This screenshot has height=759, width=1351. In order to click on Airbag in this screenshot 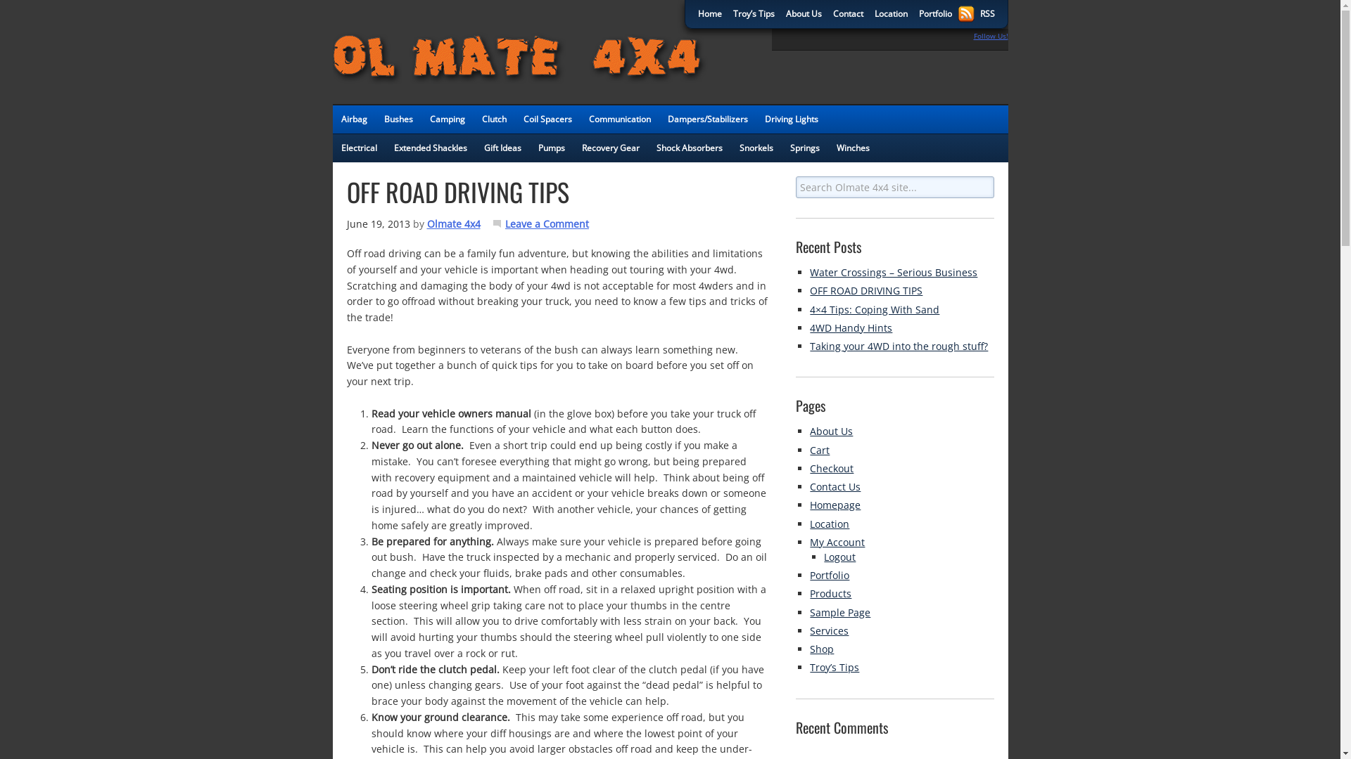, I will do `click(353, 119)`.